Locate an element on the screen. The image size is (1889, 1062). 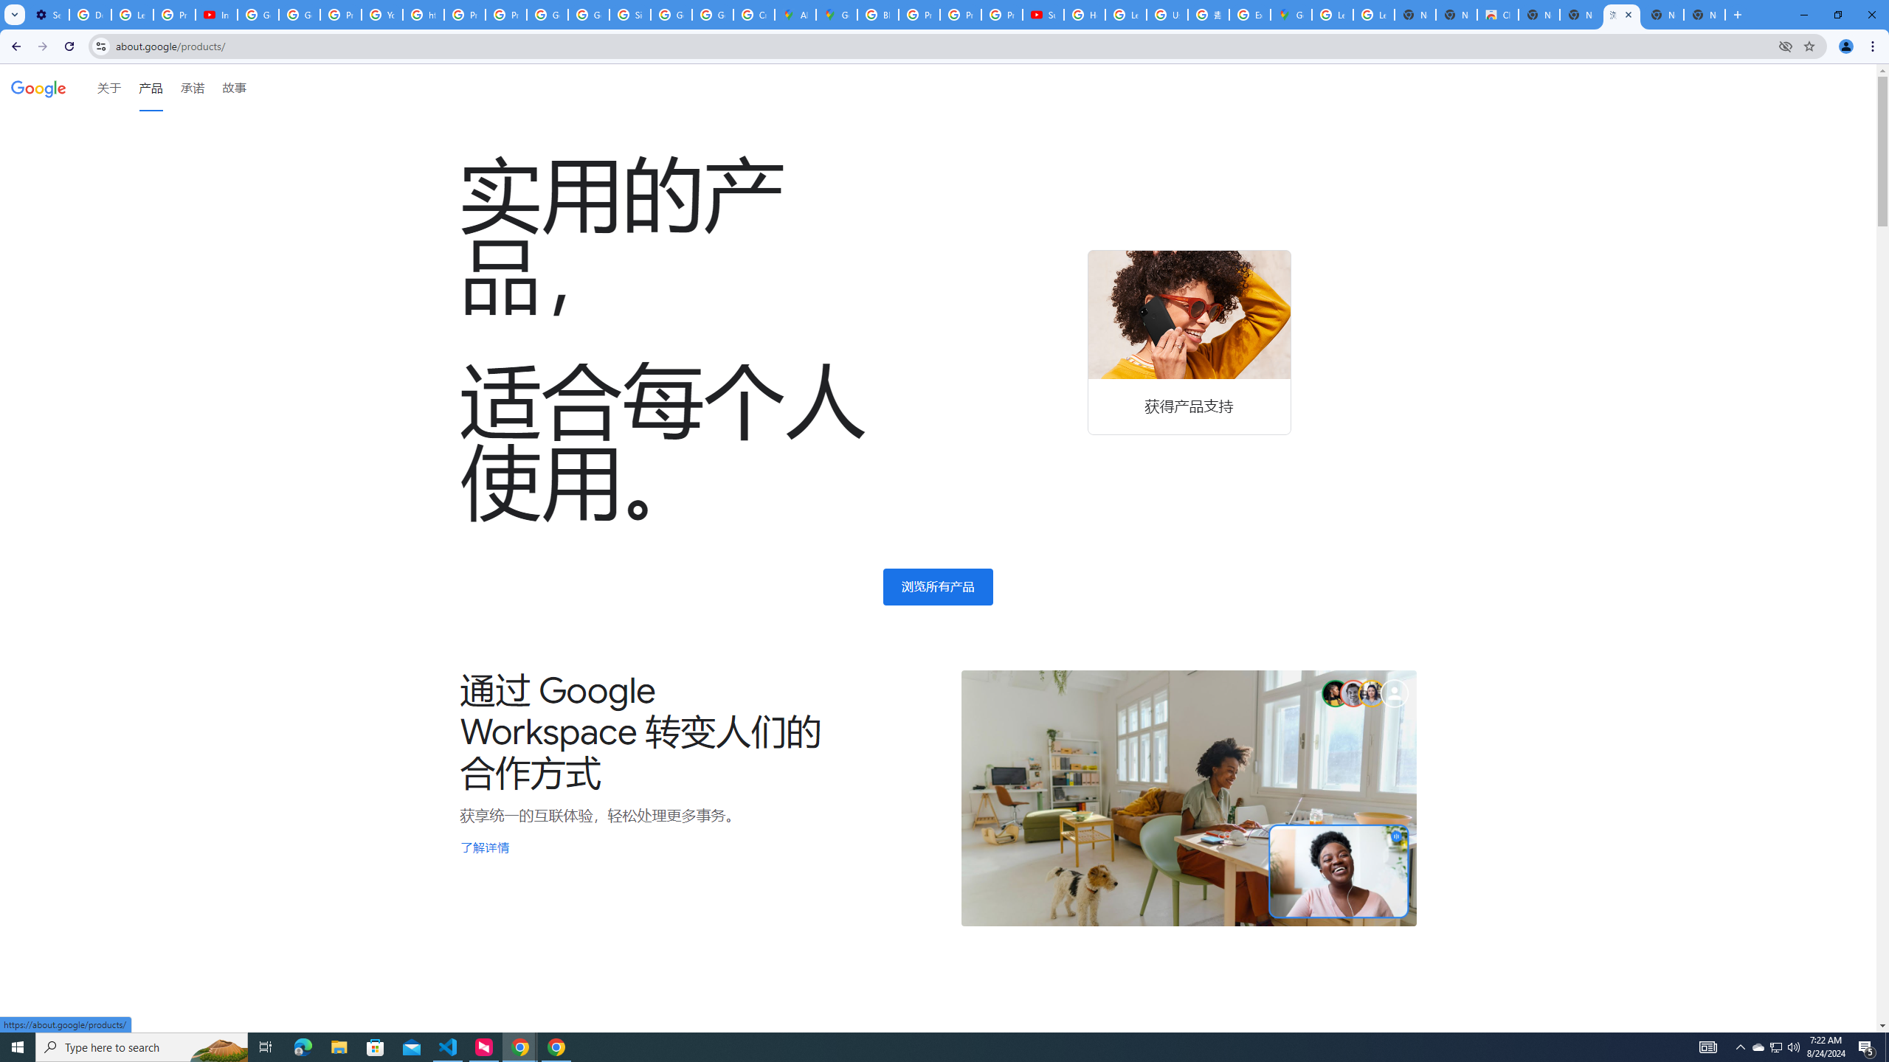
Create your Google Account is located at coordinates (754, 15).